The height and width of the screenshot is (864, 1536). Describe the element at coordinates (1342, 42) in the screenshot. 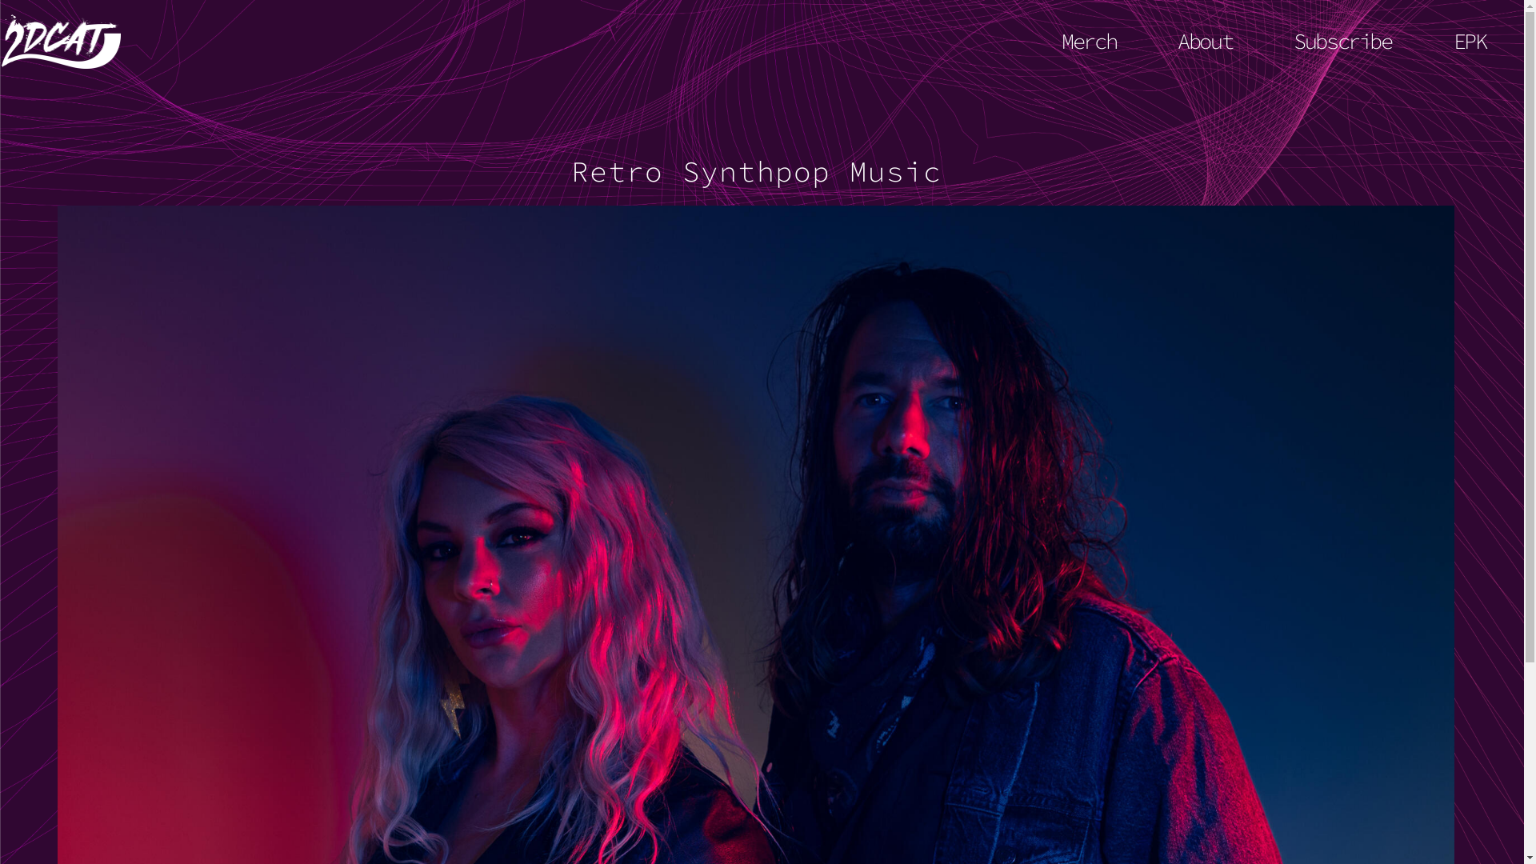

I see `Subscribe` at that location.